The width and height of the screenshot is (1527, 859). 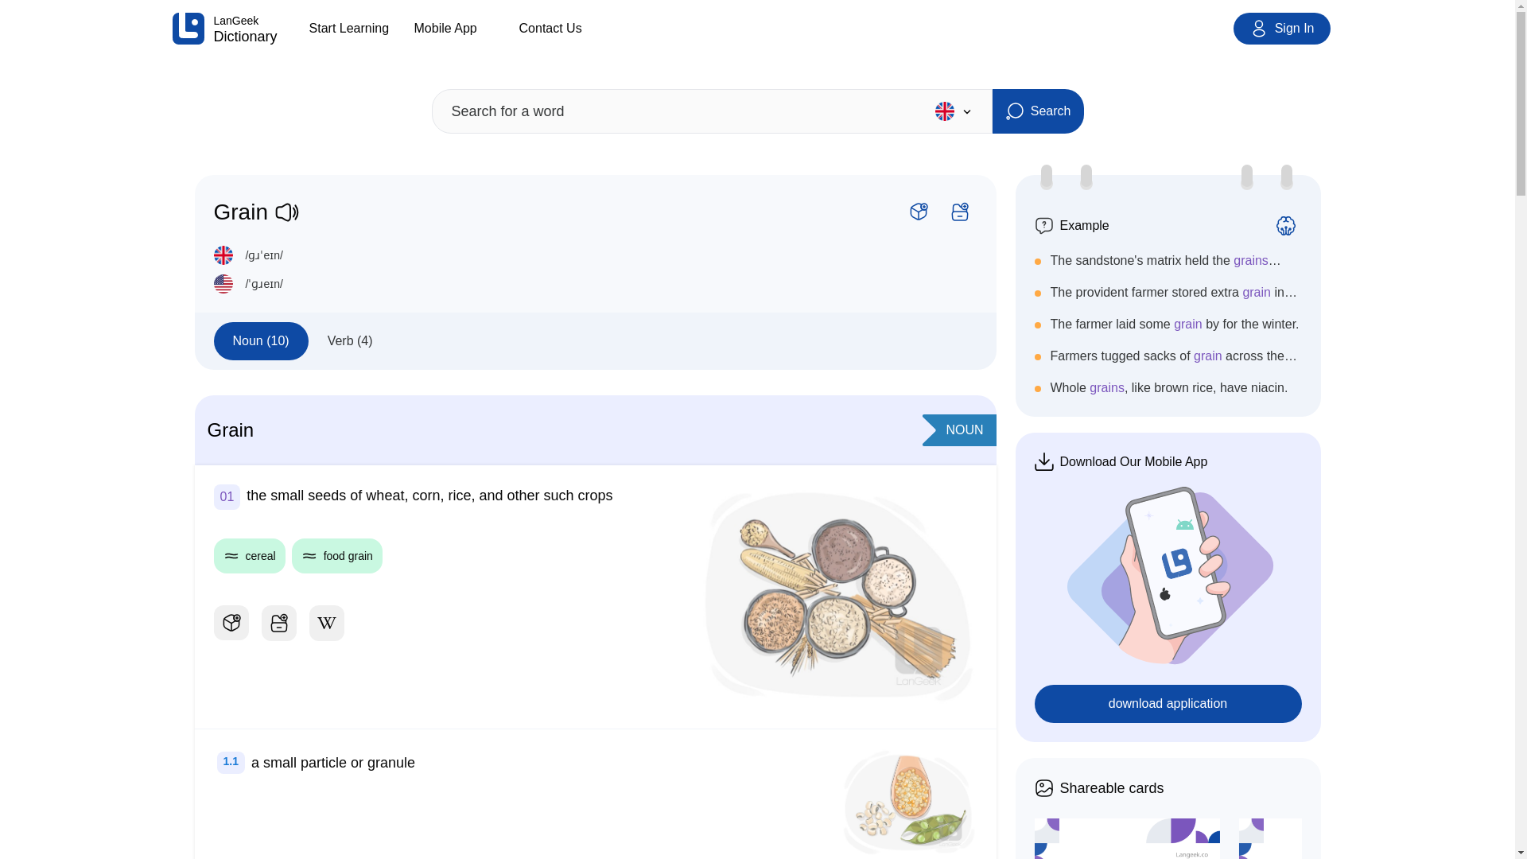 What do you see at coordinates (908, 802) in the screenshot?
I see `grain definition and meaning` at bounding box center [908, 802].